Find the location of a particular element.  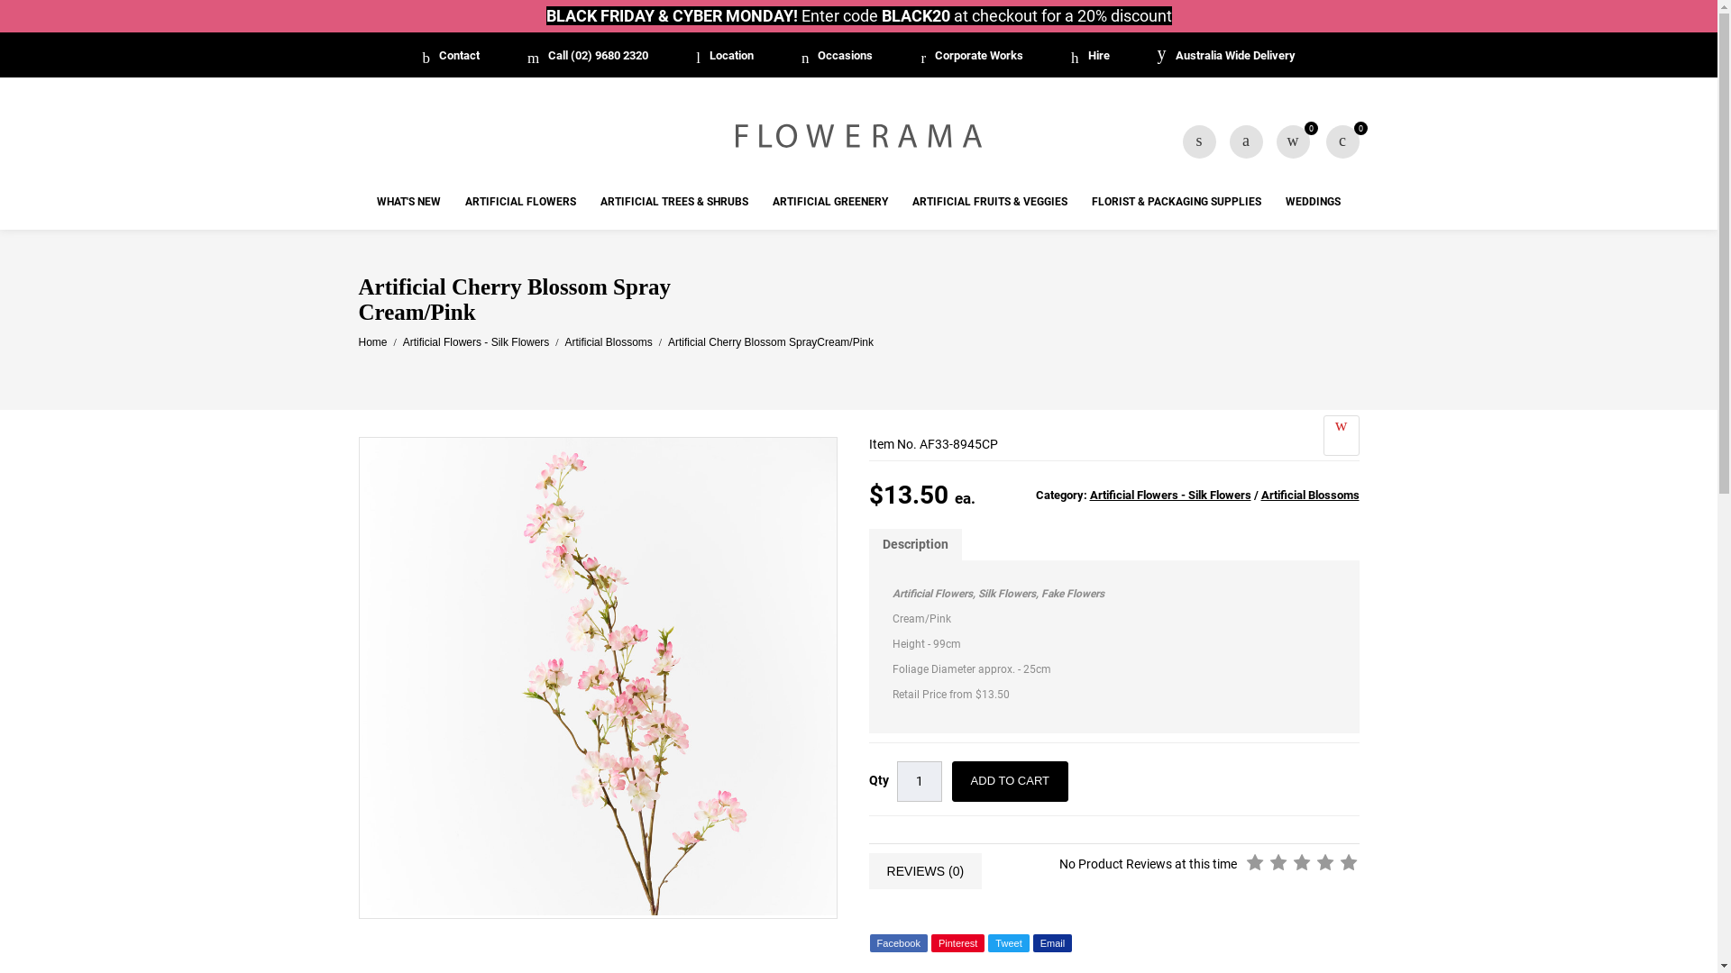

Contact is located at coordinates (451, 56).